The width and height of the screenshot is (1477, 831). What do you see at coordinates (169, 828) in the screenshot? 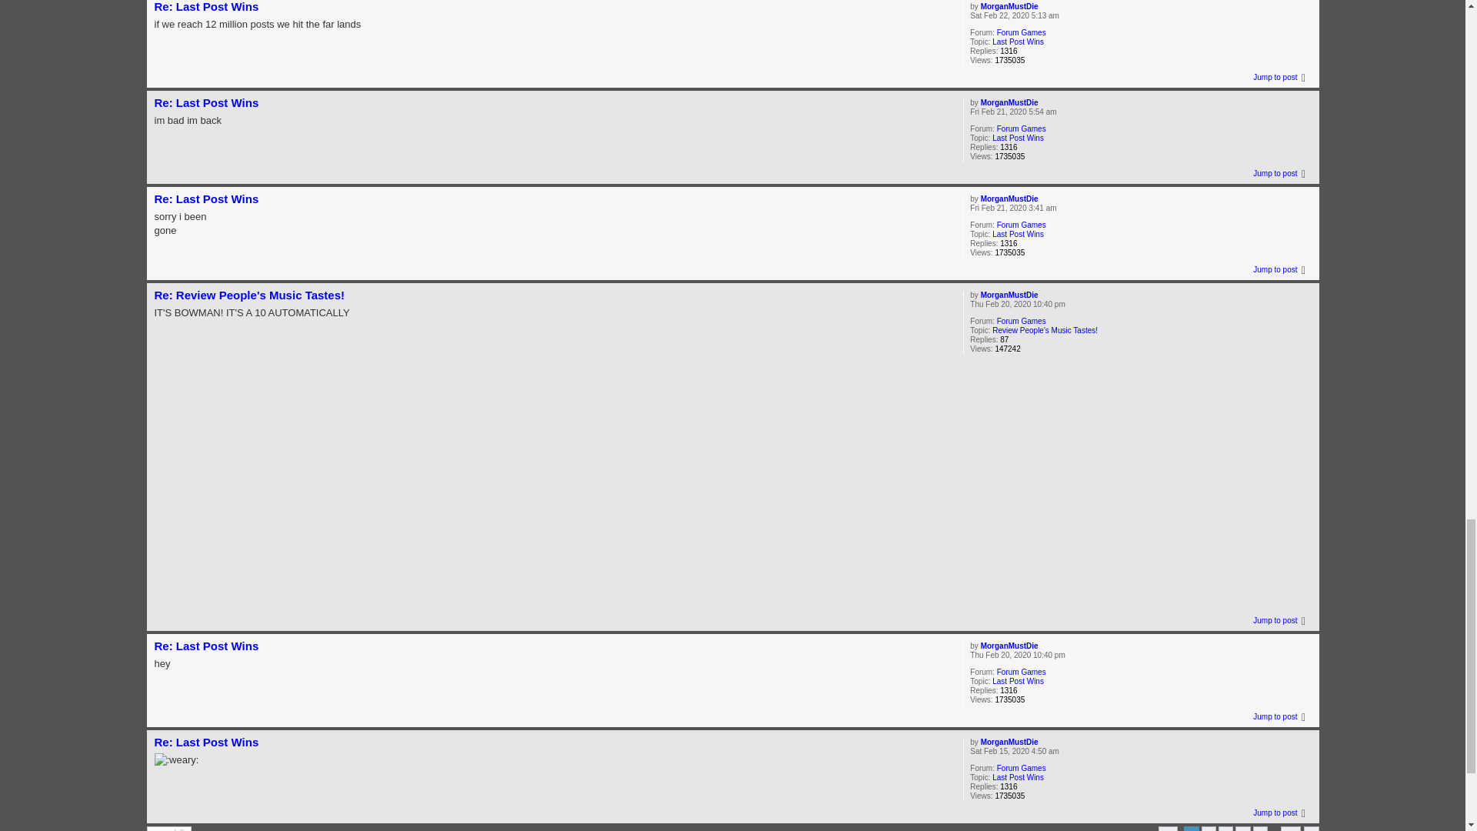
I see `Display and sorting options` at bounding box center [169, 828].